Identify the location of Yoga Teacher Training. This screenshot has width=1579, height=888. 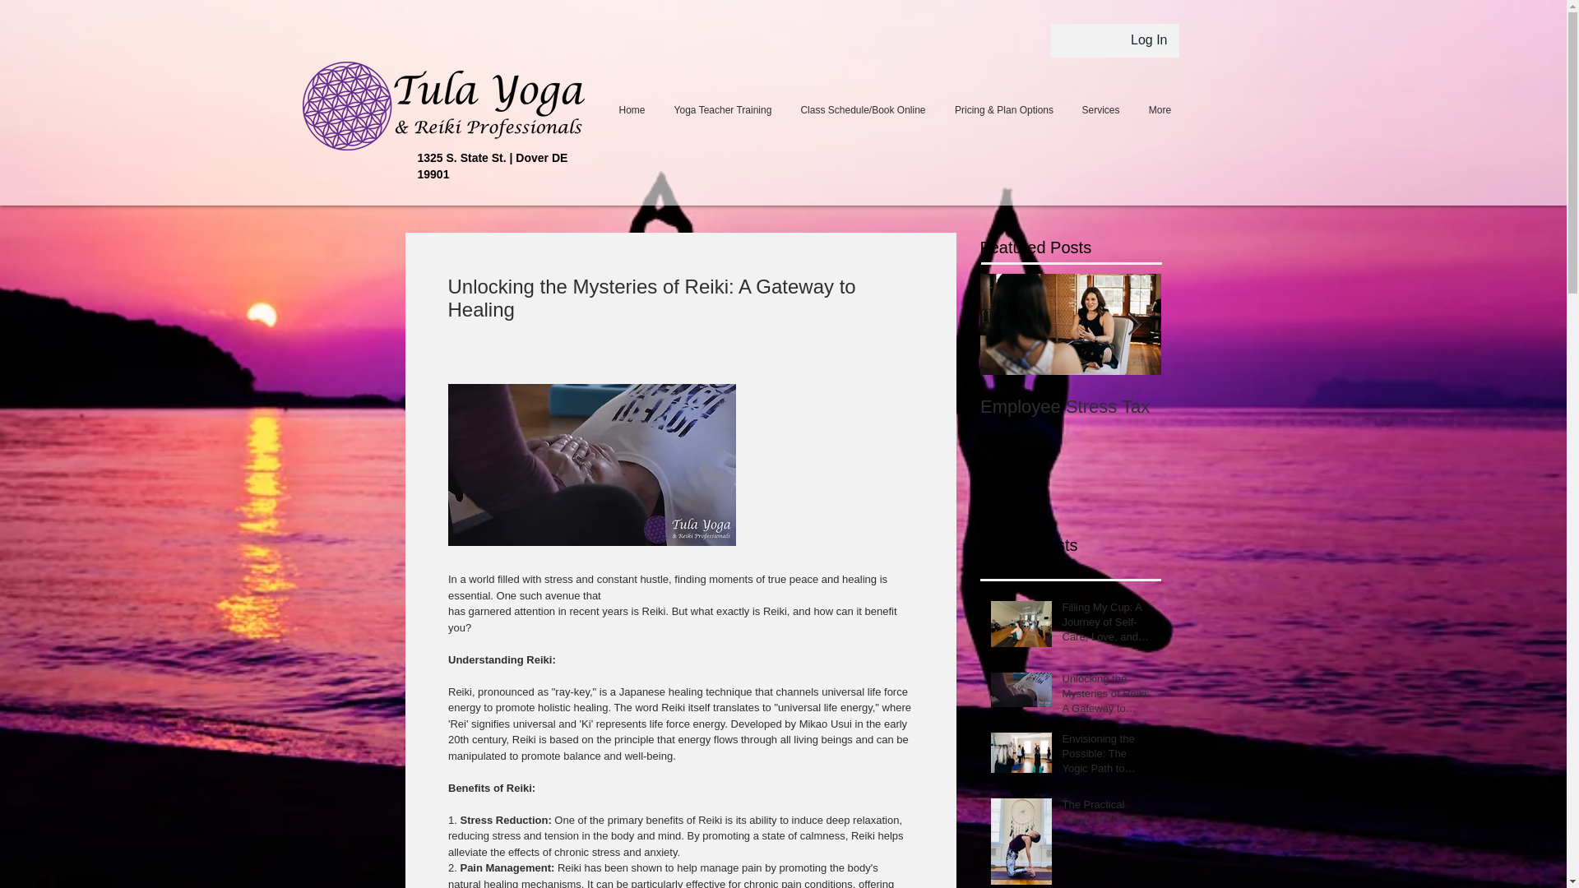
(722, 110).